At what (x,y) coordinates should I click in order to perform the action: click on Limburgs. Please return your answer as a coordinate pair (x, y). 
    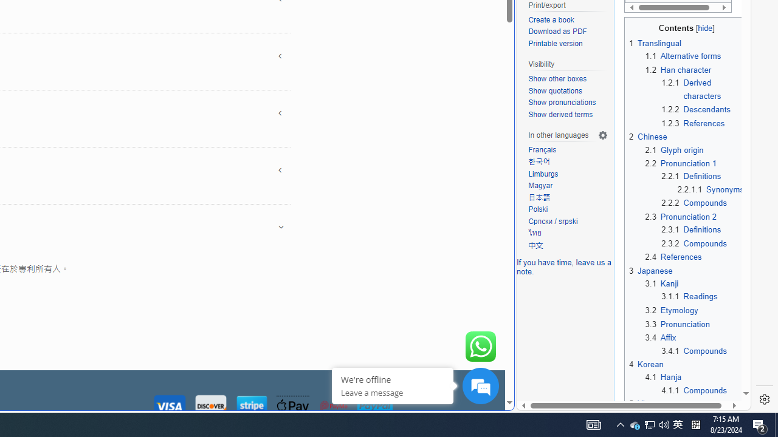
    Looking at the image, I should click on (568, 175).